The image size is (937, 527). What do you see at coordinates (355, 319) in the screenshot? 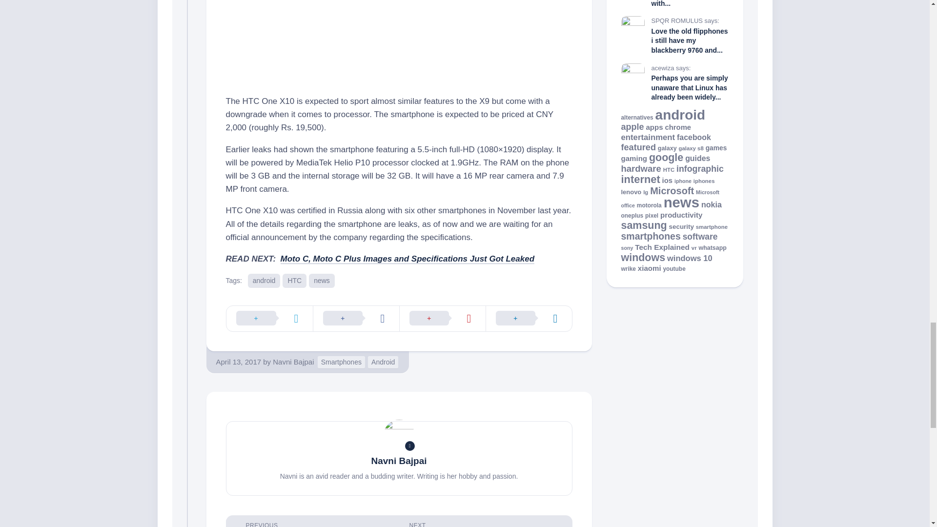
I see `Share on Facebook` at bounding box center [355, 319].